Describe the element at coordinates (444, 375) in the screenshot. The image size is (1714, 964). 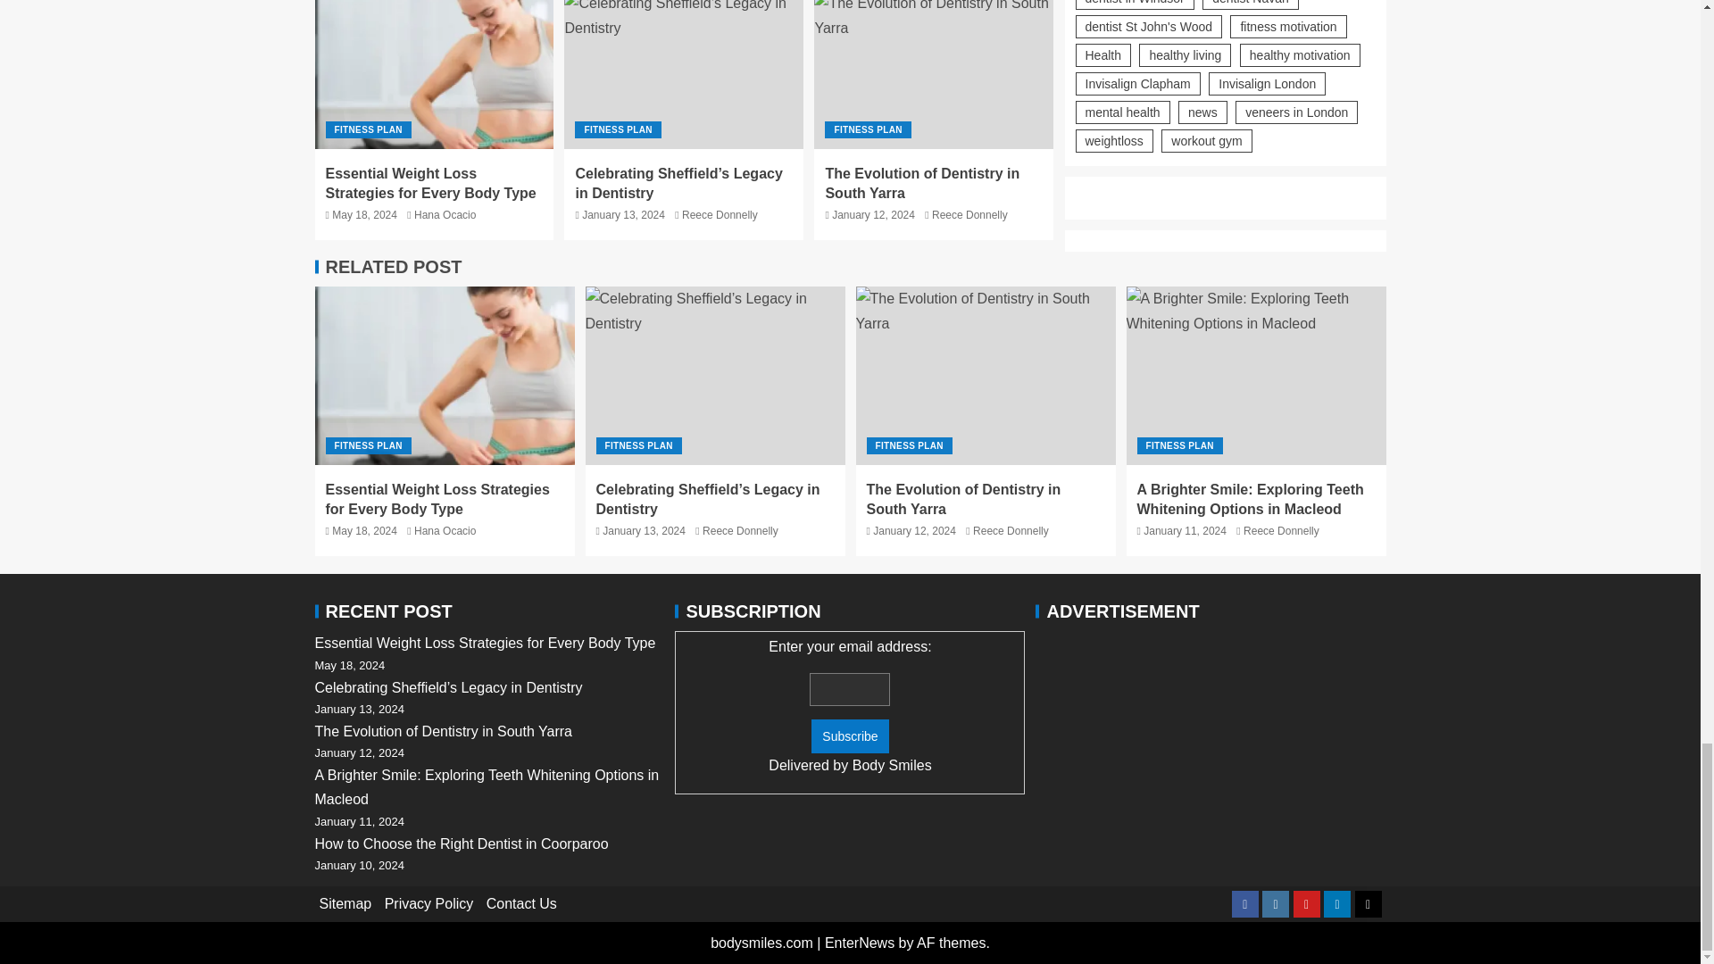
I see `weight loss strategies` at that location.